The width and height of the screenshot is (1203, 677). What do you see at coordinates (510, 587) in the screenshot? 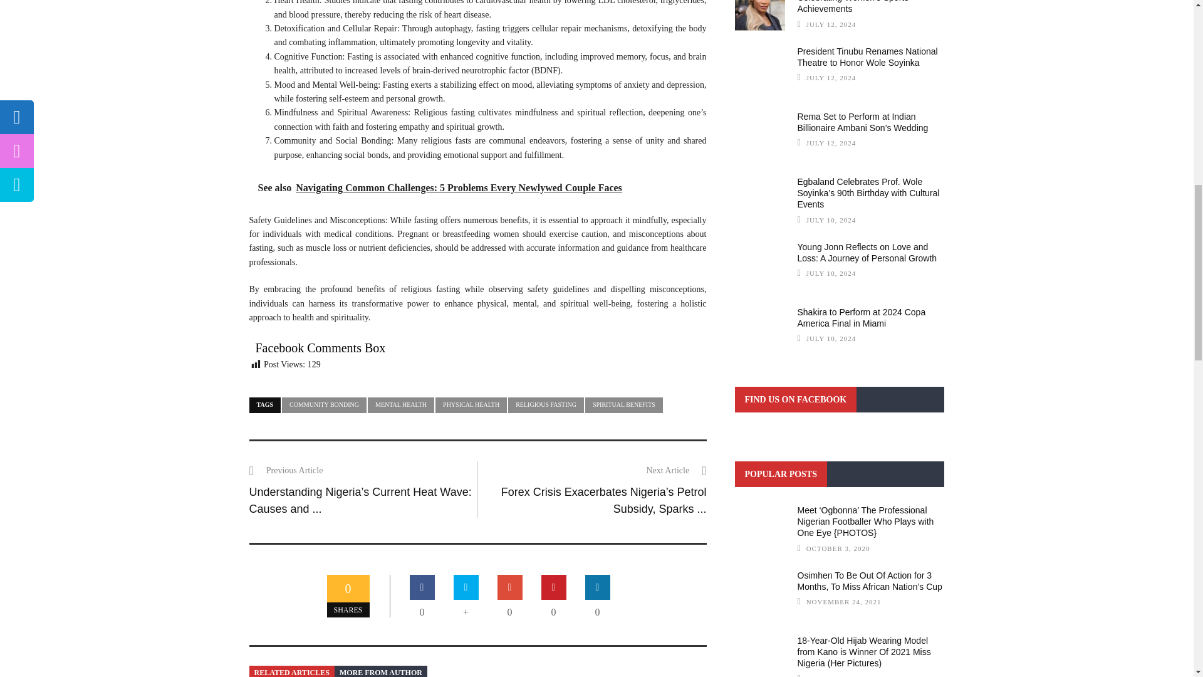
I see `Google Plus` at bounding box center [510, 587].